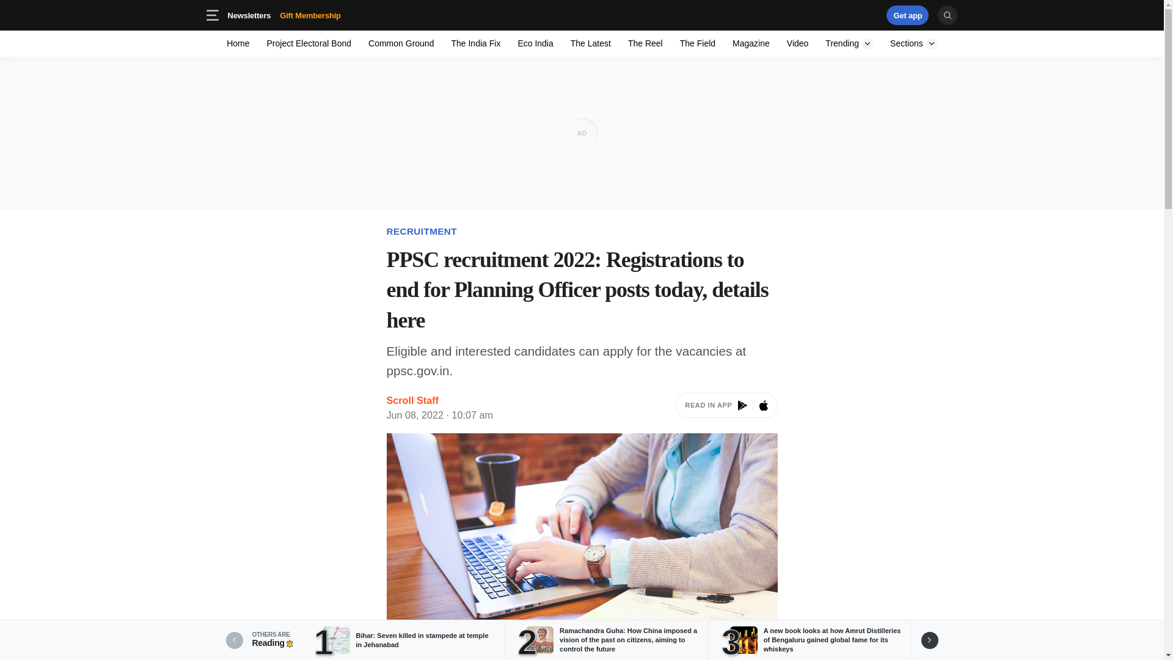 The width and height of the screenshot is (1173, 660). What do you see at coordinates (590, 43) in the screenshot?
I see `The India Fix` at bounding box center [590, 43].